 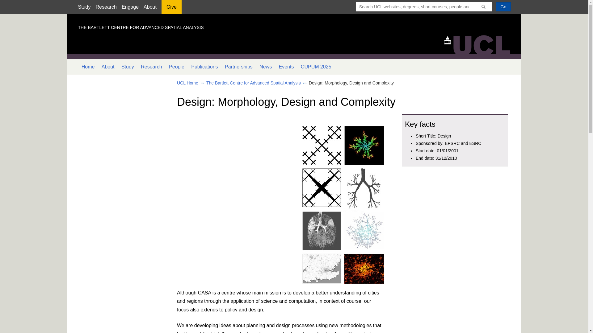 I want to click on Go, so click(x=503, y=6).